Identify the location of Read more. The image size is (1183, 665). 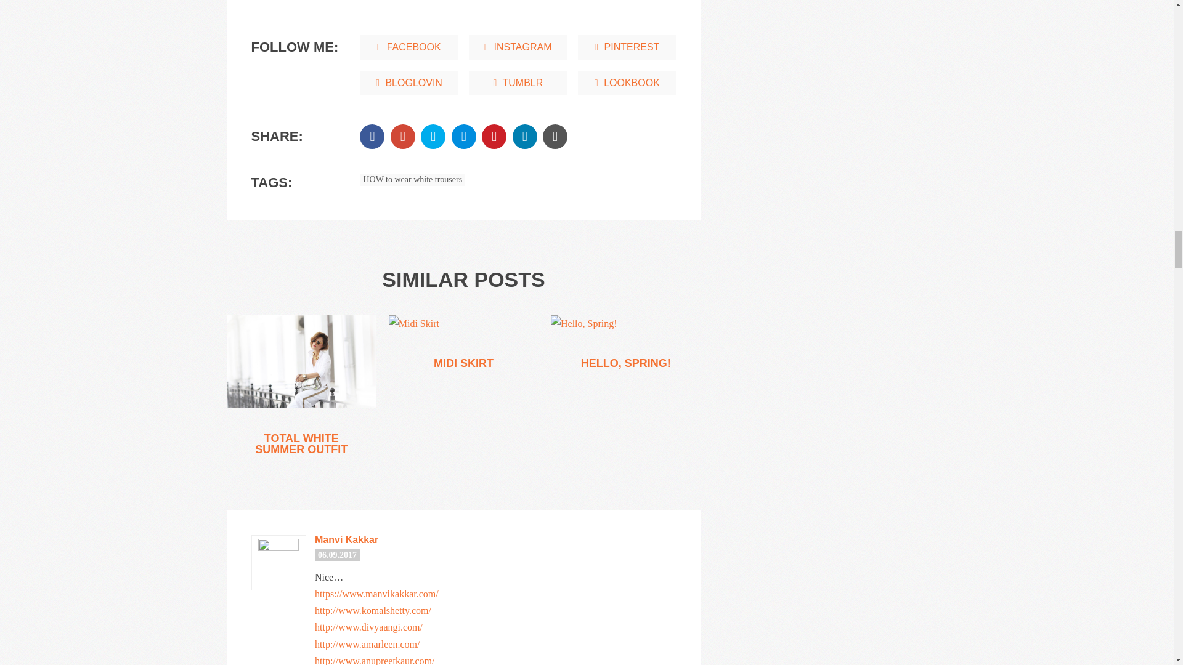
(414, 323).